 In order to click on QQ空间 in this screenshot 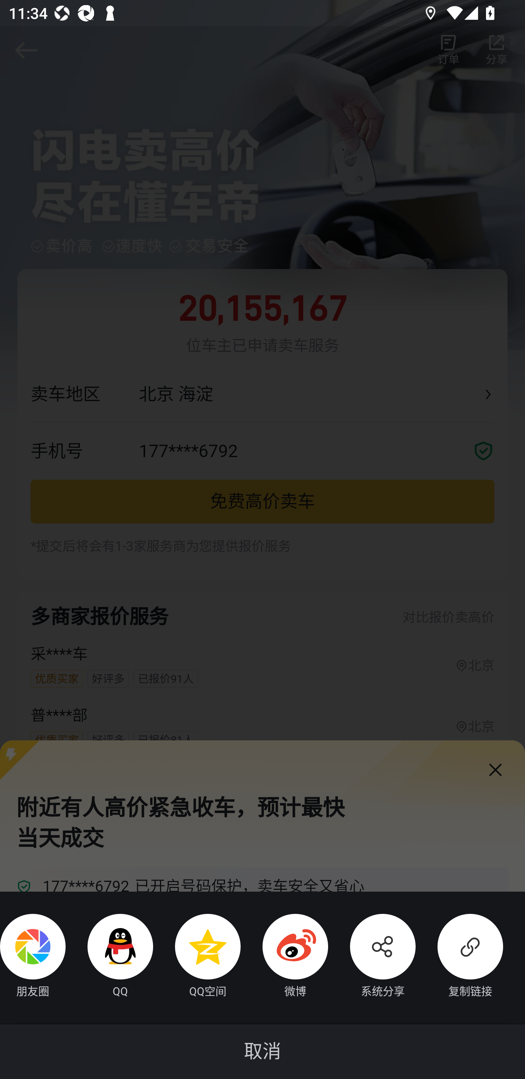, I will do `click(197, 957)`.